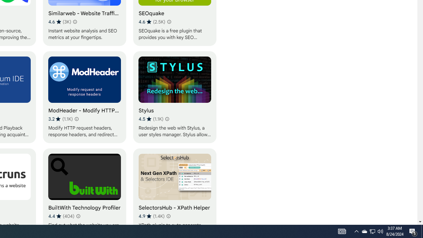  I want to click on Average rating 4.6 out of 5 stars. 3K ratings., so click(59, 22).